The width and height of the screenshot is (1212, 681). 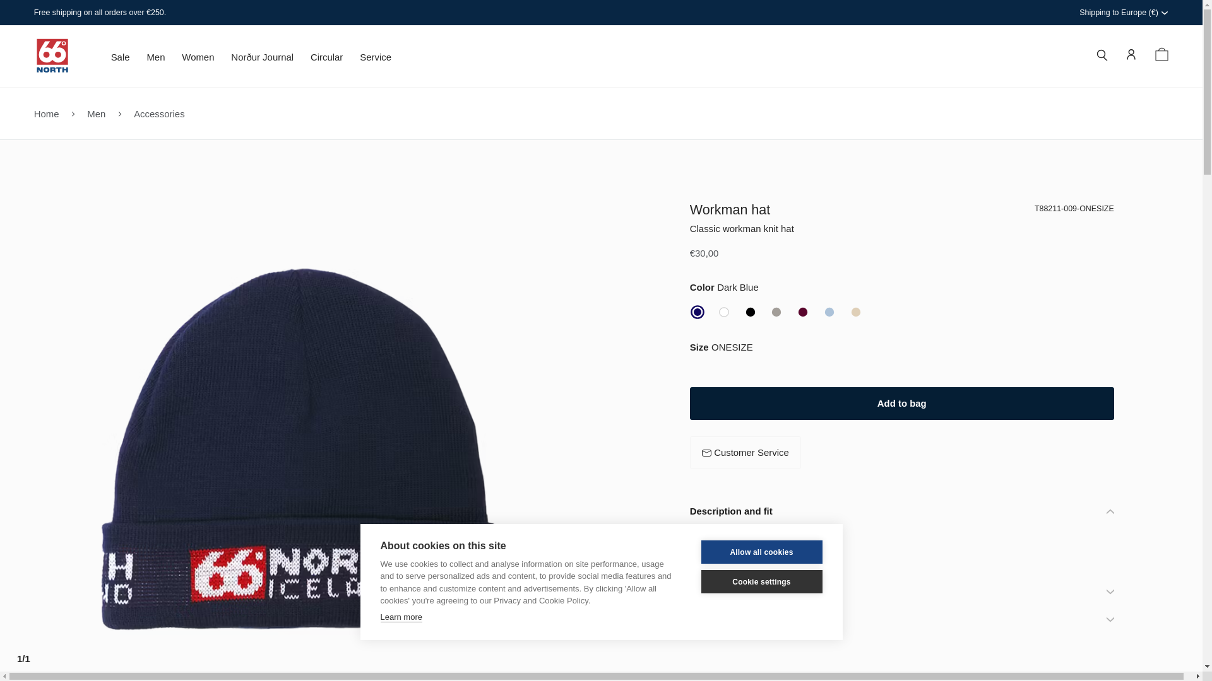 I want to click on Circular, so click(x=326, y=61).